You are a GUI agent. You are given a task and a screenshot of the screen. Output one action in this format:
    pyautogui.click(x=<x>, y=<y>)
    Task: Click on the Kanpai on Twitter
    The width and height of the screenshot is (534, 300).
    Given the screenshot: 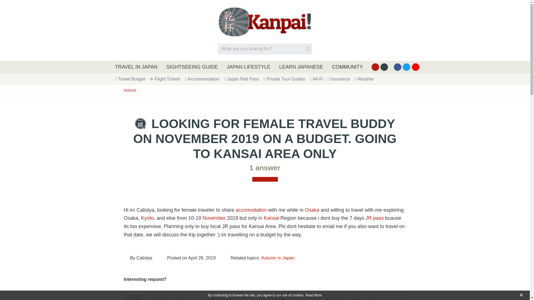 What is the action you would take?
    pyautogui.click(x=406, y=67)
    